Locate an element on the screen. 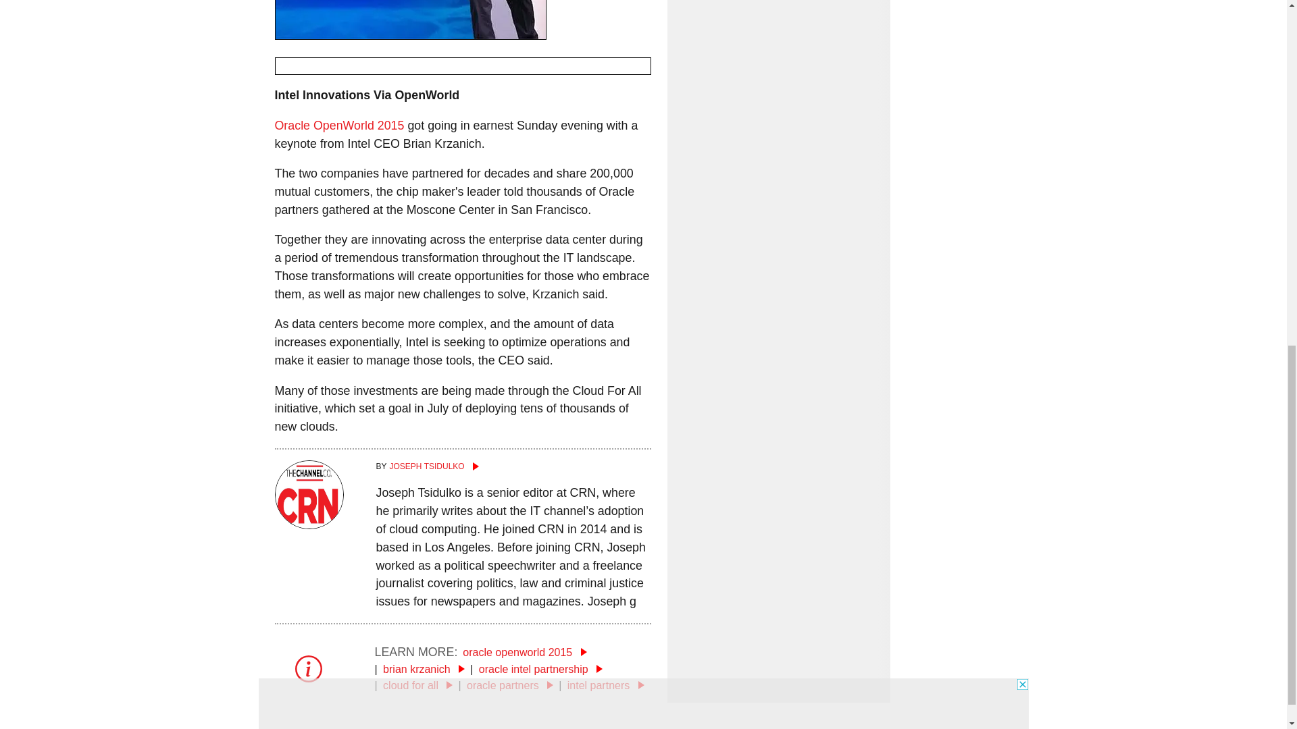 Image resolution: width=1297 pixels, height=729 pixels. oracle partners is located at coordinates (510, 684).